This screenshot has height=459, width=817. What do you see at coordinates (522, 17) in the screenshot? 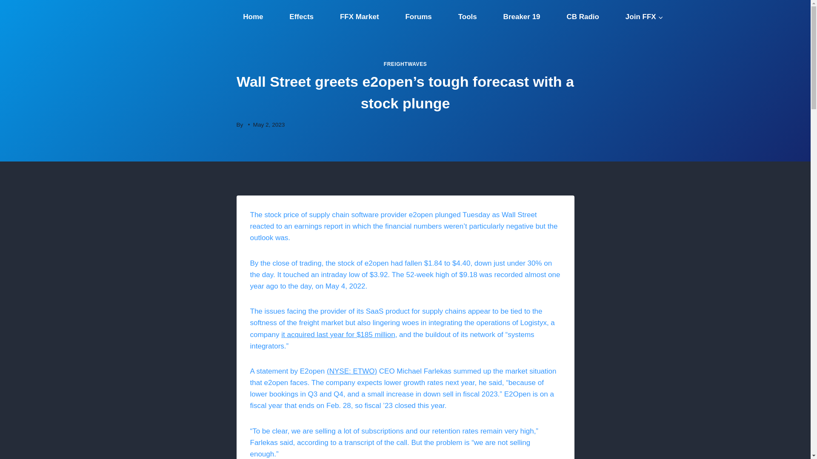
I see `Breaker 19` at bounding box center [522, 17].